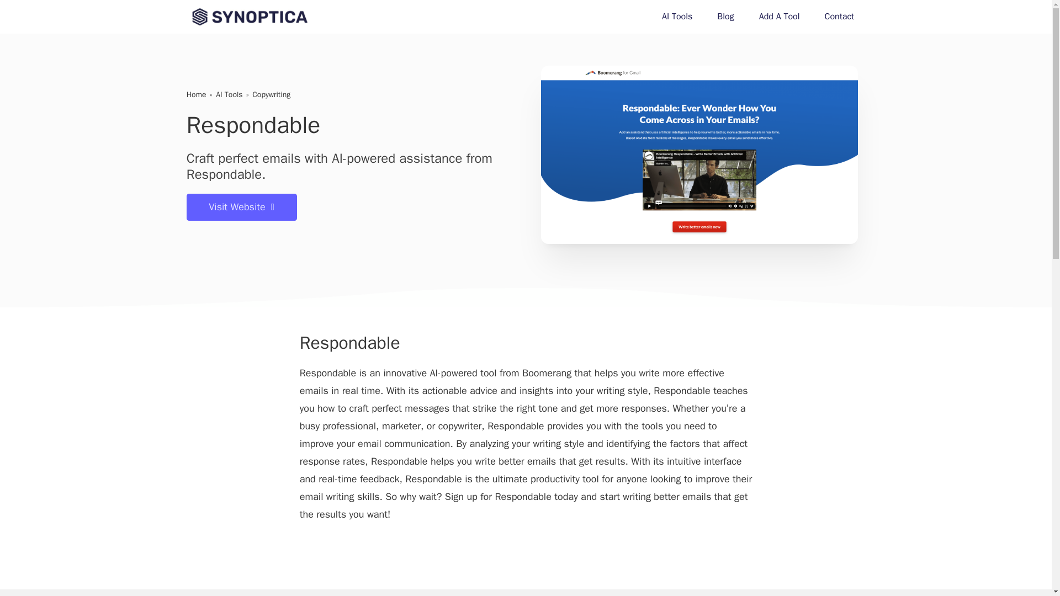 Image resolution: width=1060 pixels, height=596 pixels. Describe the element at coordinates (725, 17) in the screenshot. I see `Blog` at that location.